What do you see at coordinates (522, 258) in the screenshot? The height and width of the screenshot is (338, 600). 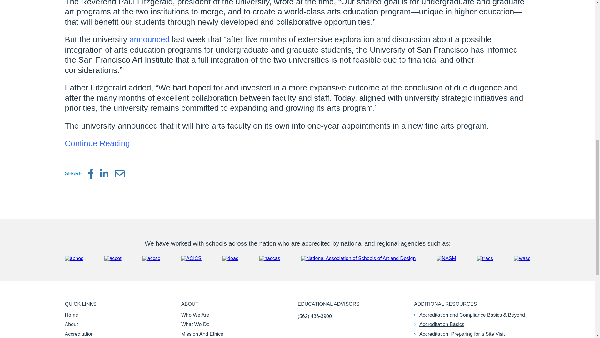 I see `wasc` at bounding box center [522, 258].